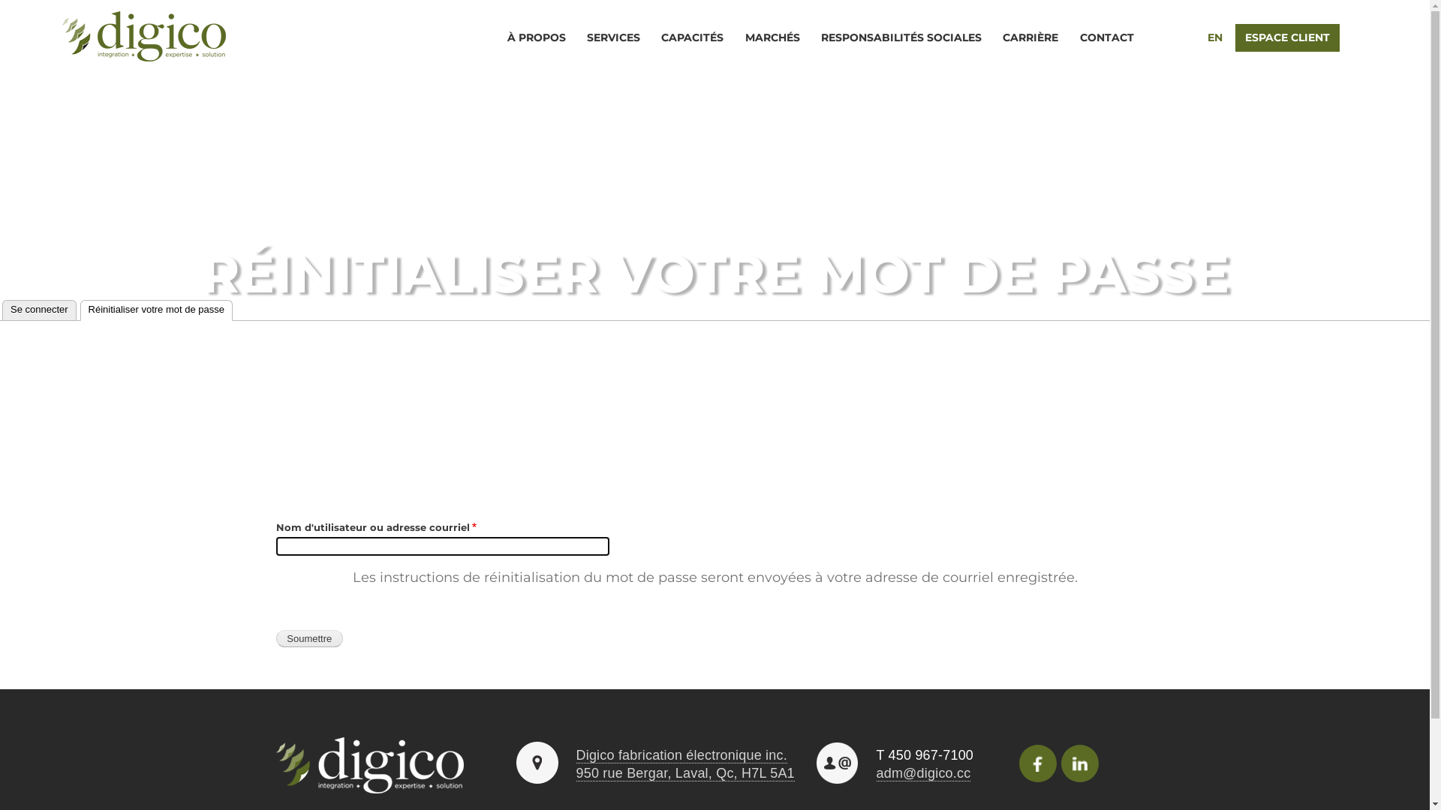 The width and height of the screenshot is (1441, 810). What do you see at coordinates (924, 774) in the screenshot?
I see `adm@digico.cc` at bounding box center [924, 774].